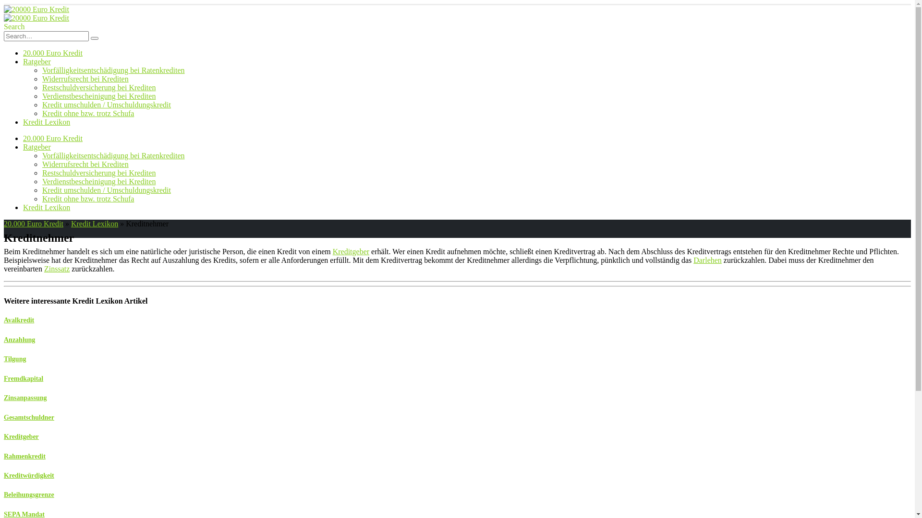  What do you see at coordinates (37, 147) in the screenshot?
I see `Ratgeber` at bounding box center [37, 147].